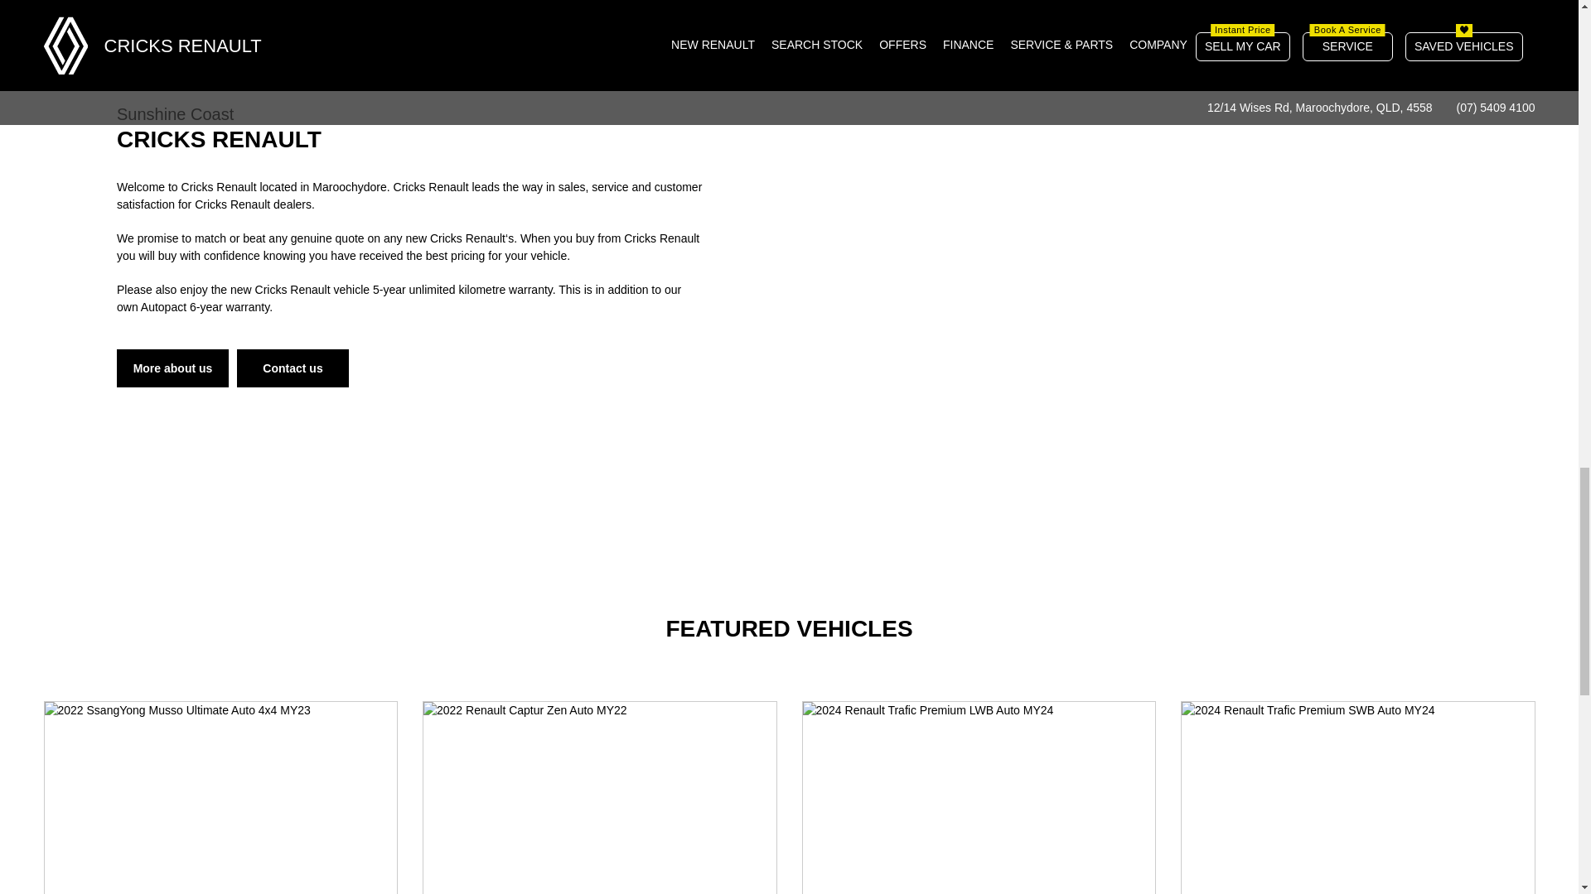 The image size is (1591, 894). Describe the element at coordinates (978, 798) in the screenshot. I see `2024 Renault Trafic Premium LWB Auto MY24` at that location.